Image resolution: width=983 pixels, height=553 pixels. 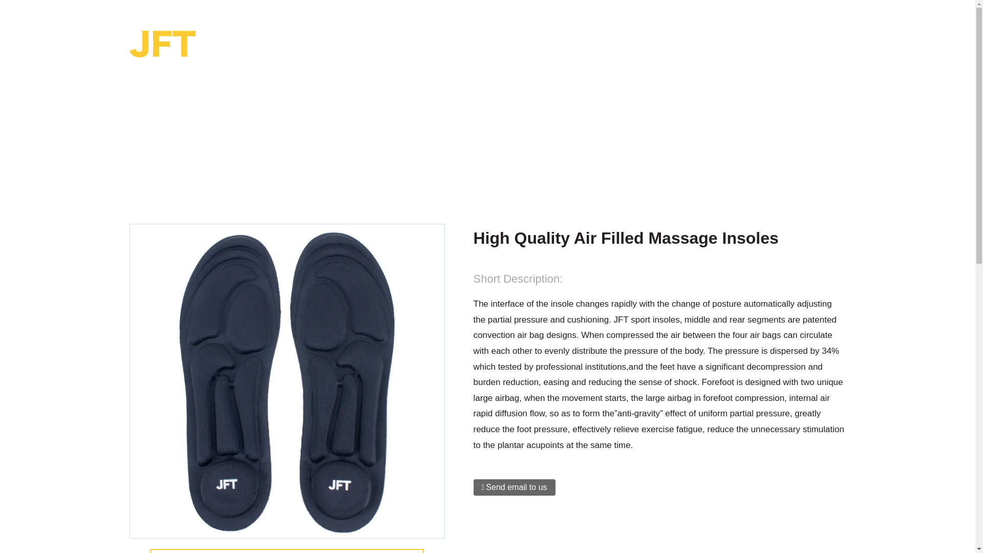 I want to click on News, so click(x=602, y=42).